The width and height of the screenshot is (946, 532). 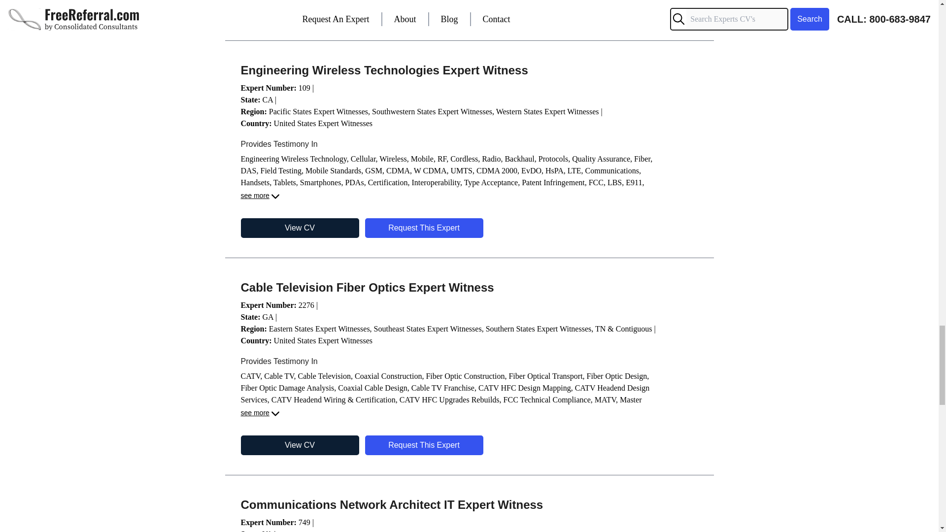 I want to click on View CV, so click(x=299, y=11).